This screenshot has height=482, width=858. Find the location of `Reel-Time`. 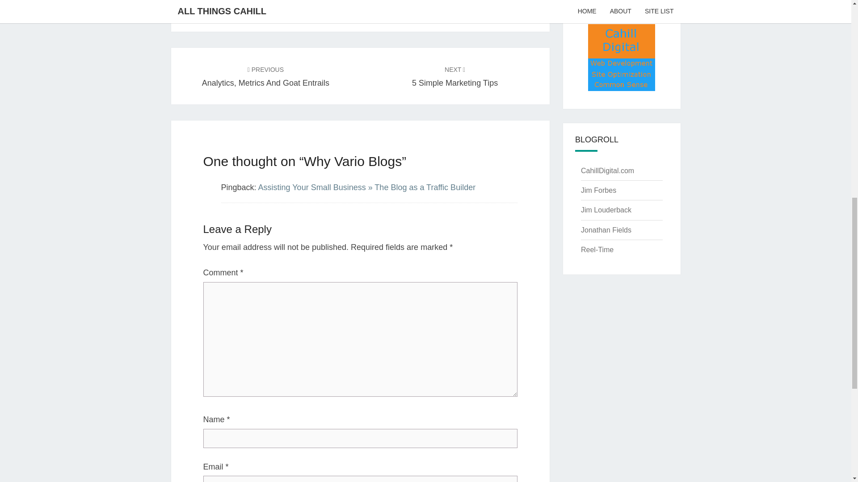

Reel-Time is located at coordinates (597, 249).